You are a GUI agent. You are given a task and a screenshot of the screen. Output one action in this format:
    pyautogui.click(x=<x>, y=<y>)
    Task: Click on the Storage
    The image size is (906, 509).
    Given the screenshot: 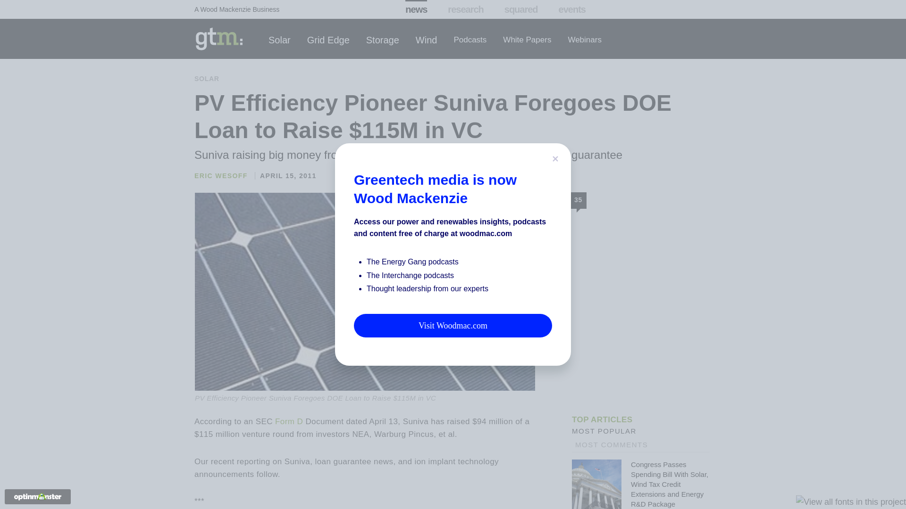 What is the action you would take?
    pyautogui.click(x=382, y=40)
    